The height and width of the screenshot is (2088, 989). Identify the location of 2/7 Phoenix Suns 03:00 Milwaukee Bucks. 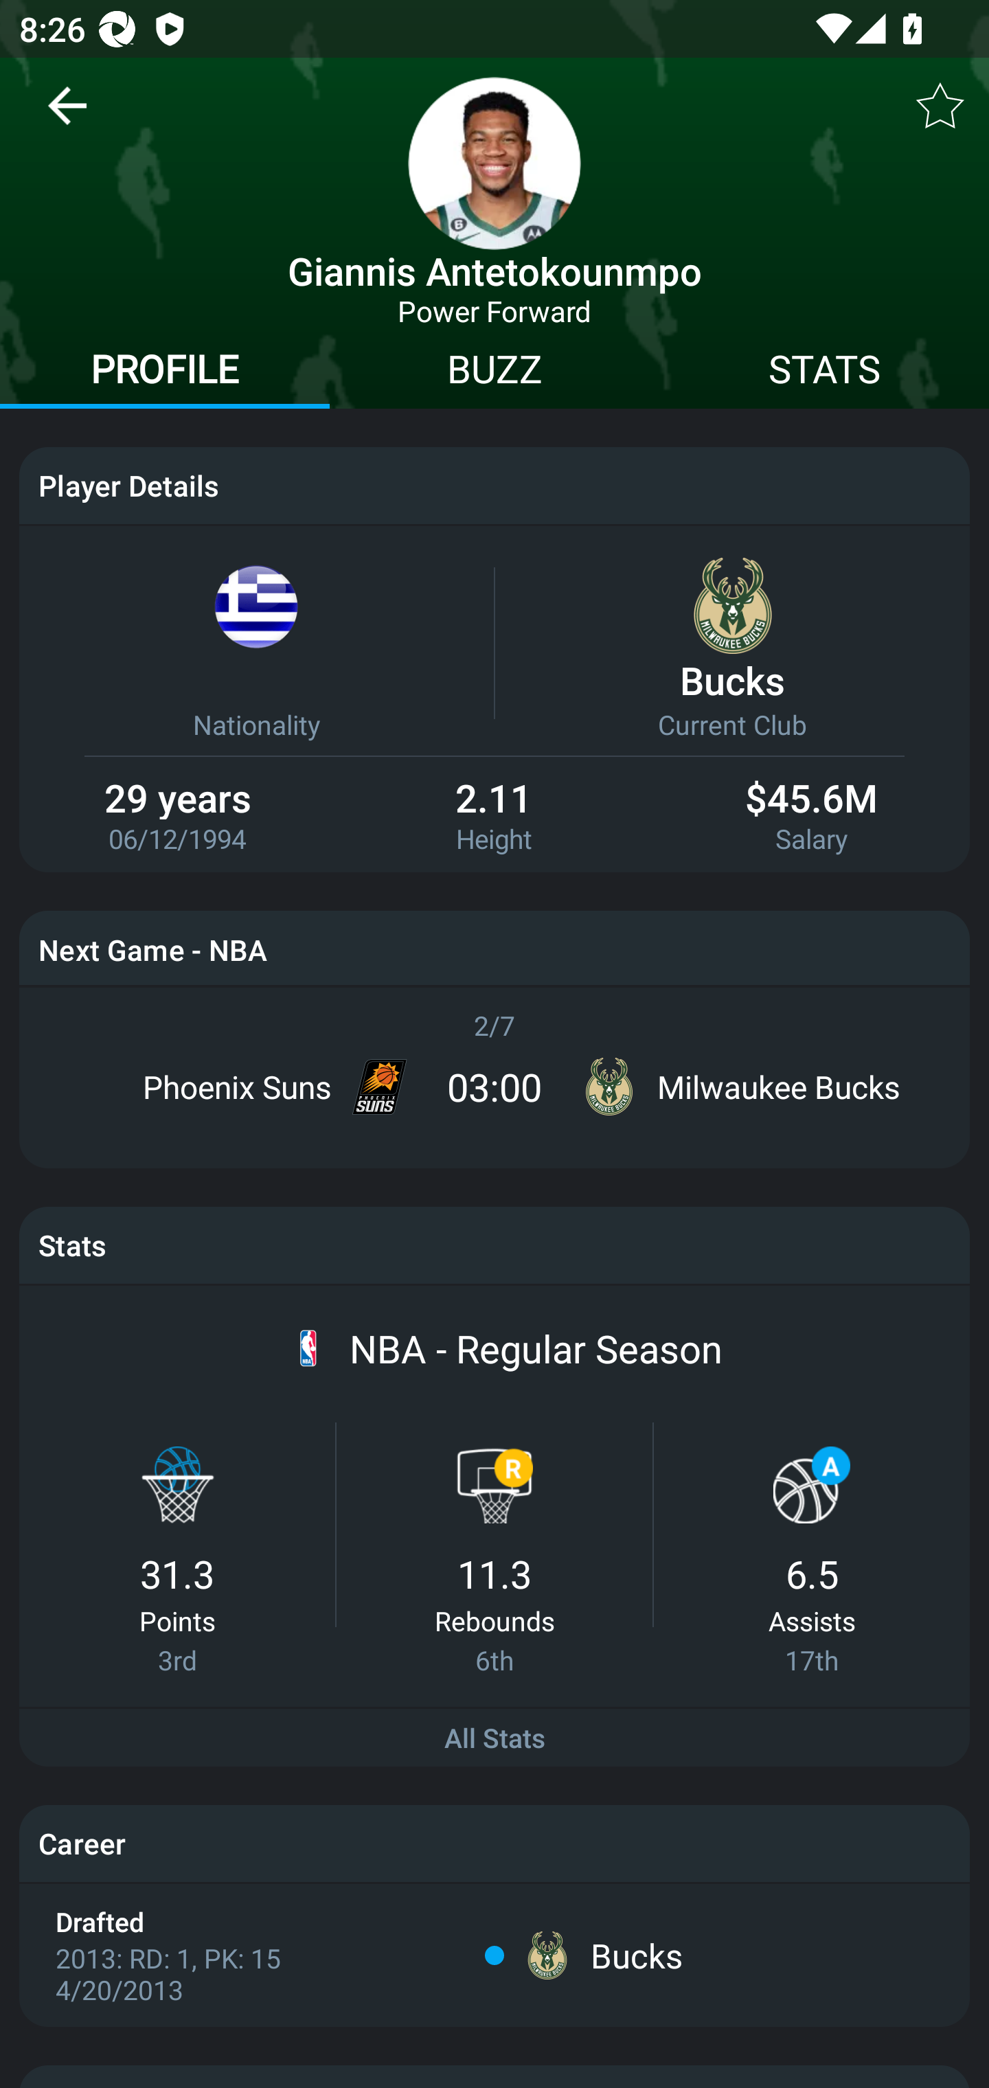
(494, 1067).